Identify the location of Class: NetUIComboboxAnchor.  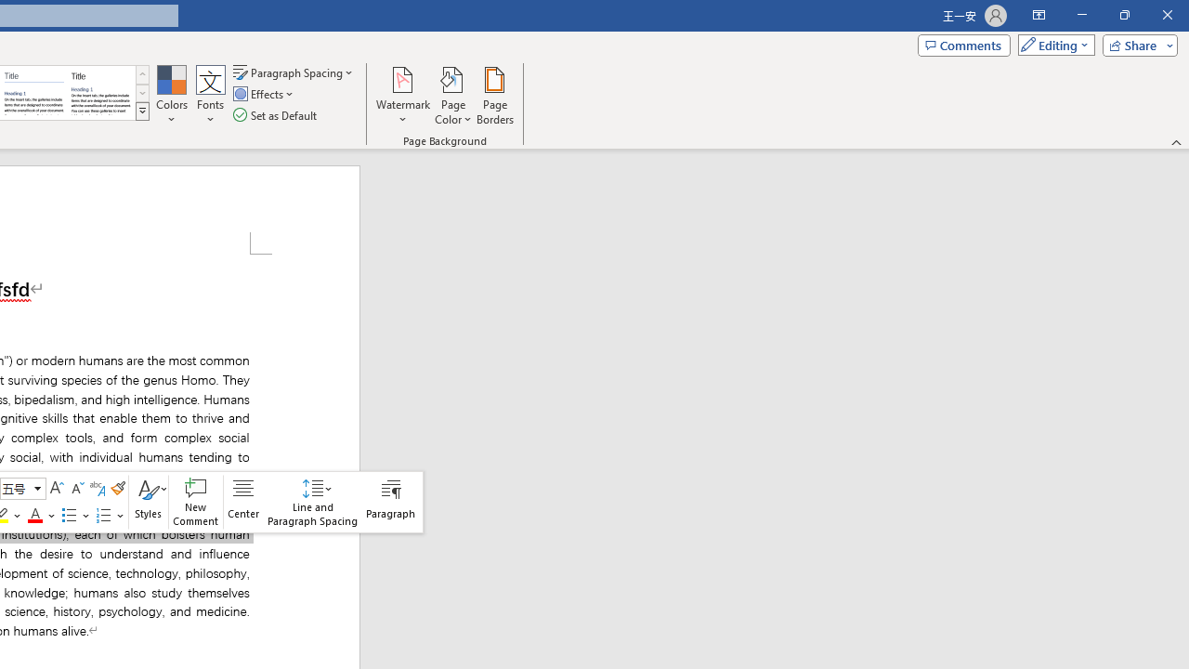
(22, 489).